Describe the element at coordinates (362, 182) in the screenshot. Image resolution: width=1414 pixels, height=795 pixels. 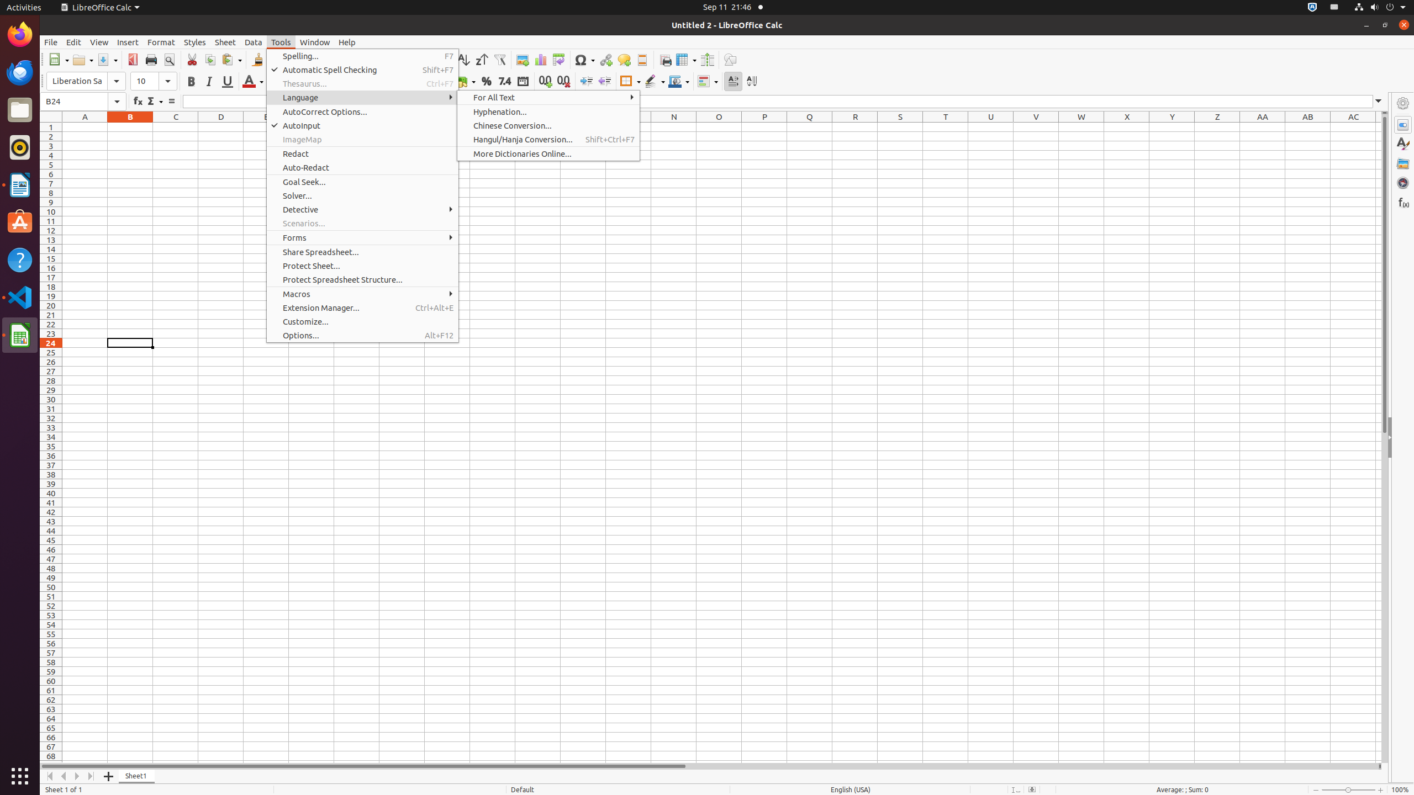
I see `Goal Seek...` at that location.